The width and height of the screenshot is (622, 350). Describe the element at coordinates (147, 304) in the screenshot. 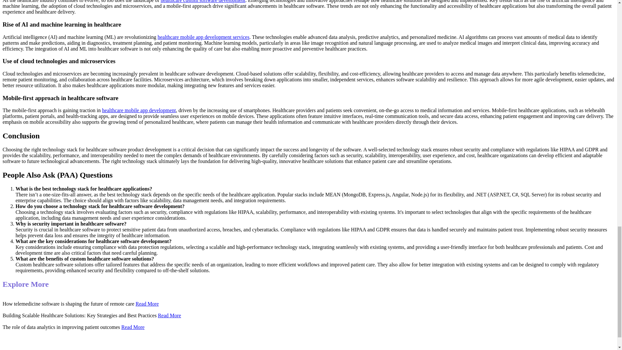

I see `Read More` at that location.